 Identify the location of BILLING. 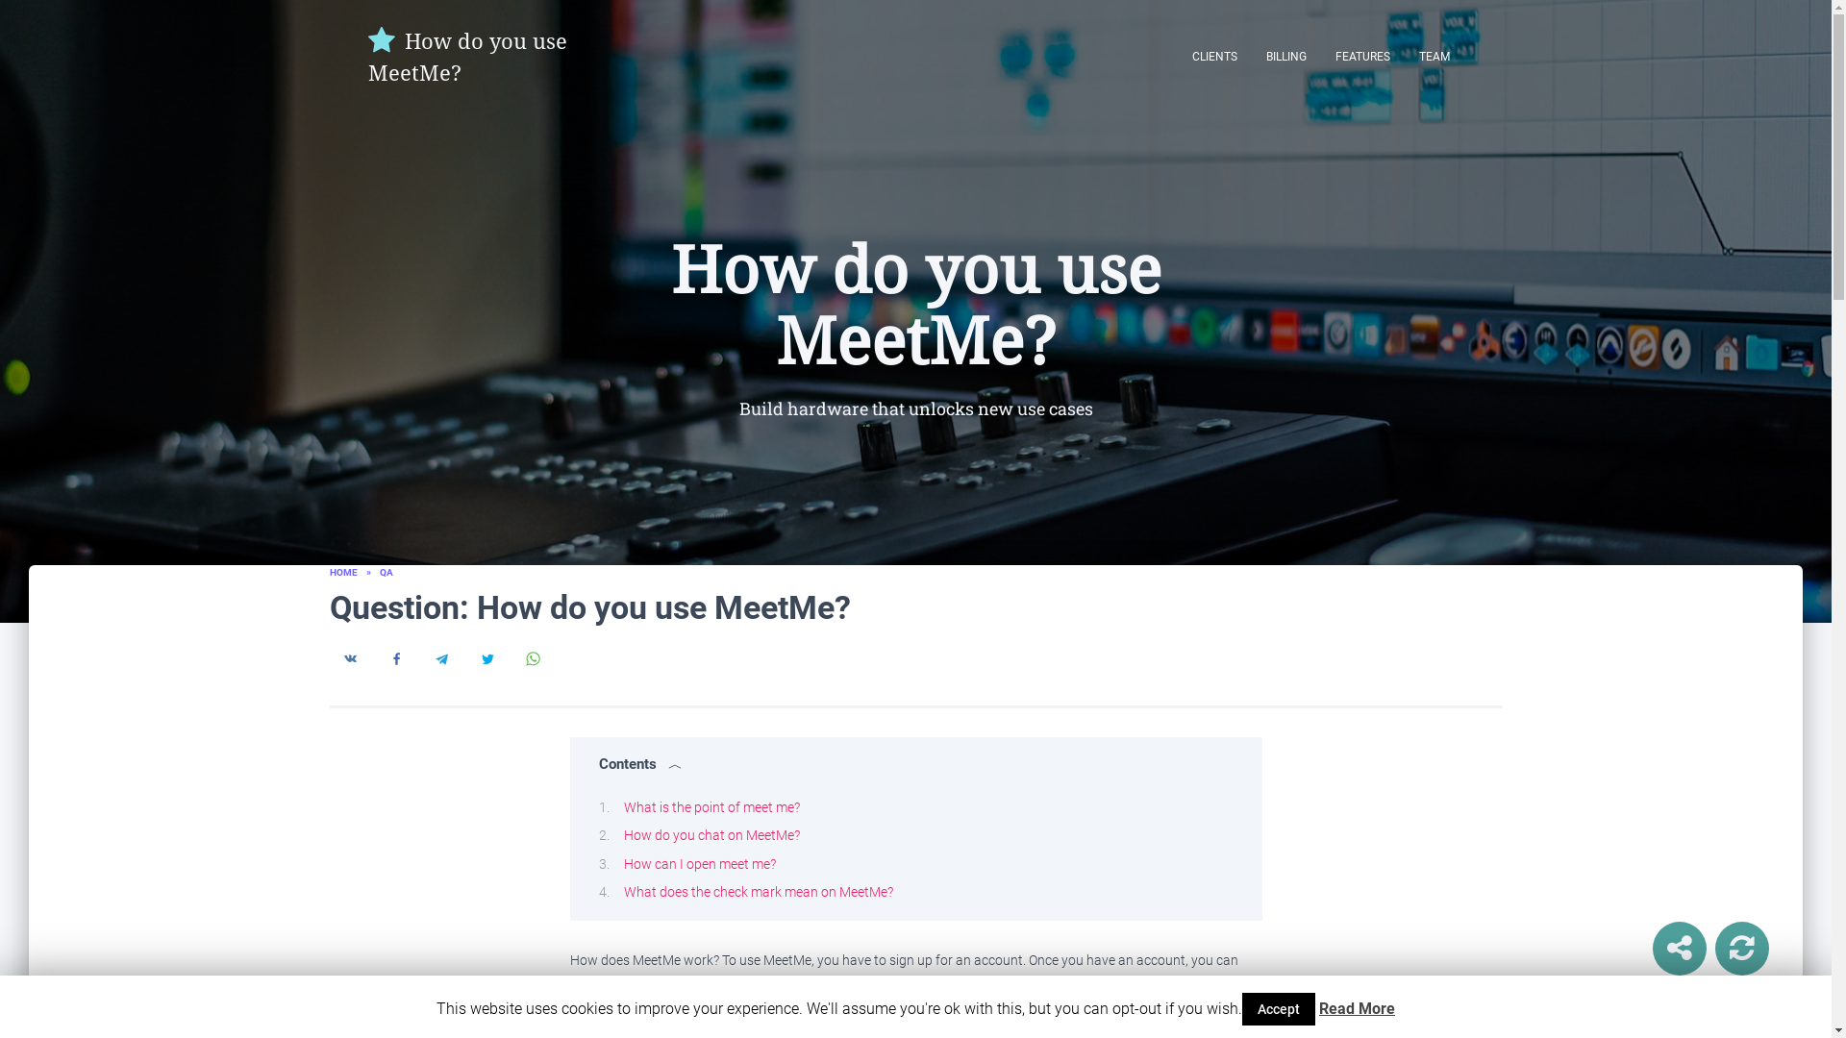
(1286, 56).